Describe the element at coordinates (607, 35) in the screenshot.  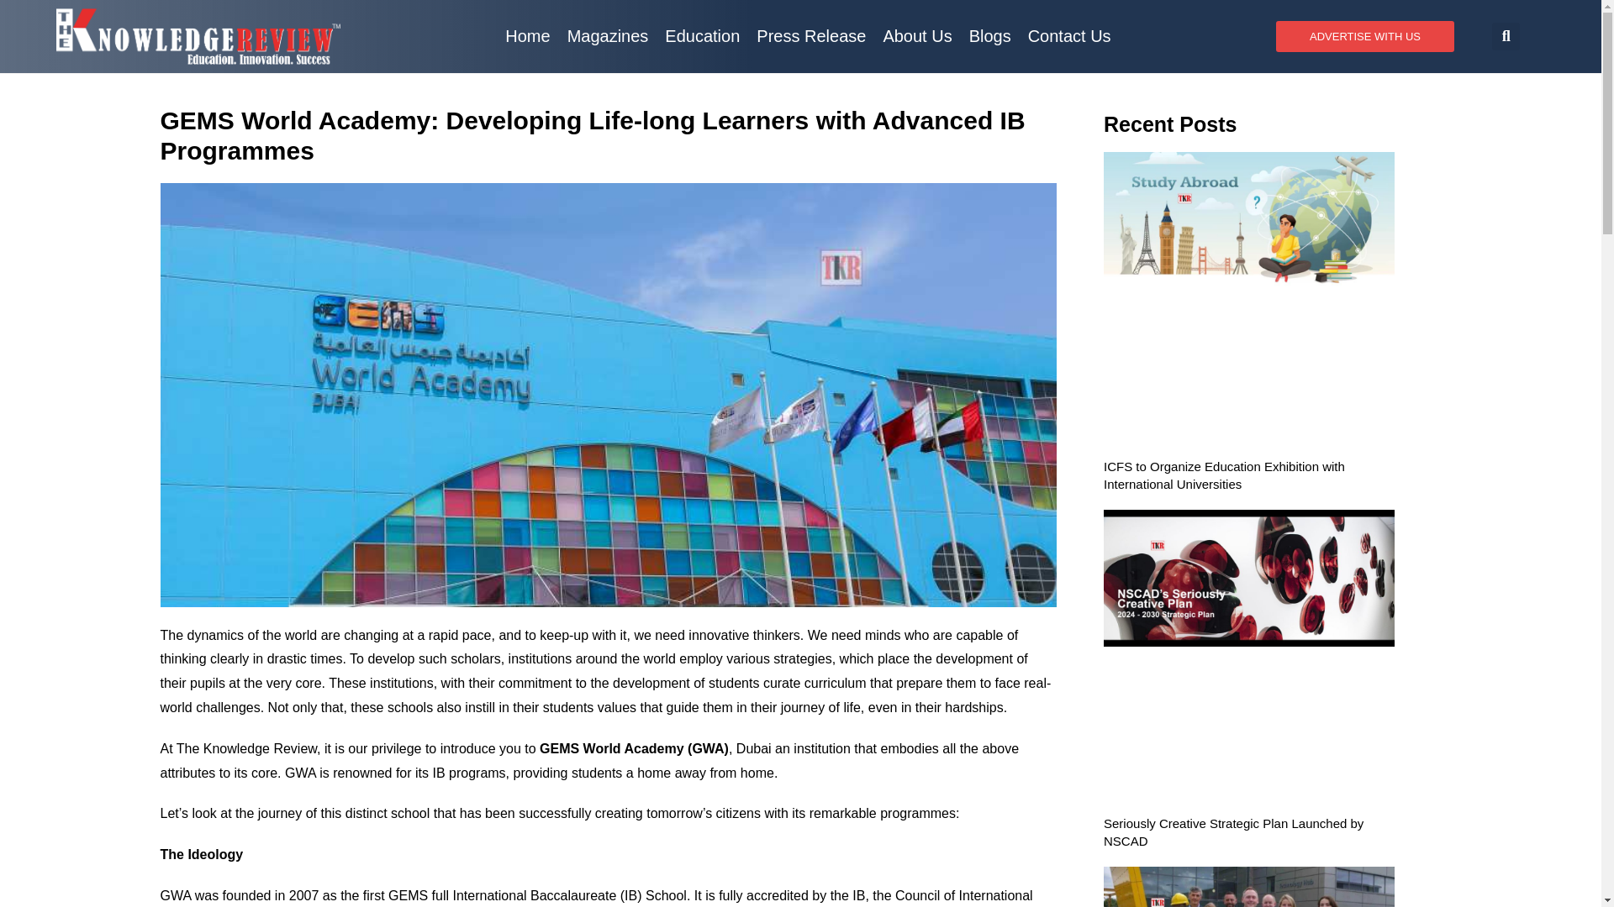
I see `Magazines` at that location.